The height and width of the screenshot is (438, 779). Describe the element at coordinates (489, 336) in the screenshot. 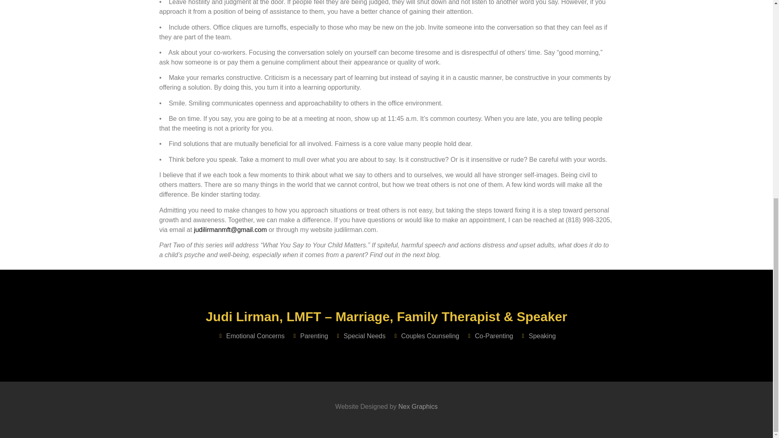

I see `Co-Parenting` at that location.